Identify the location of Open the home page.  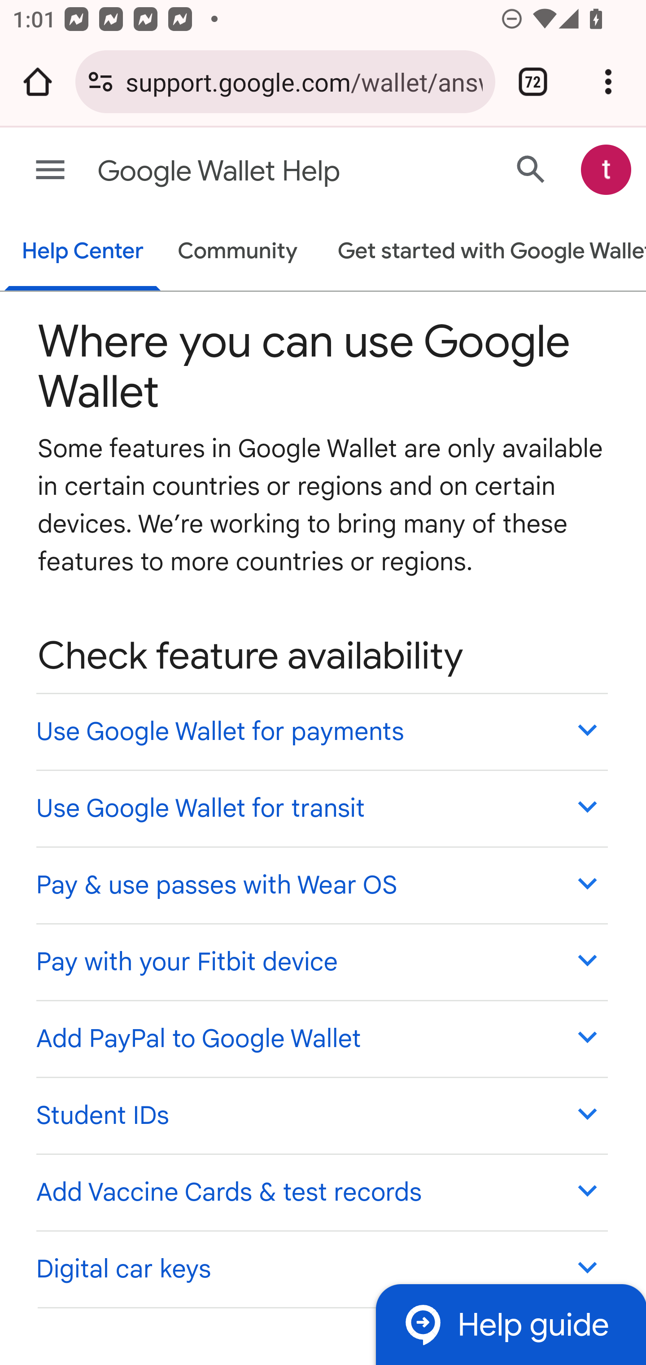
(38, 82).